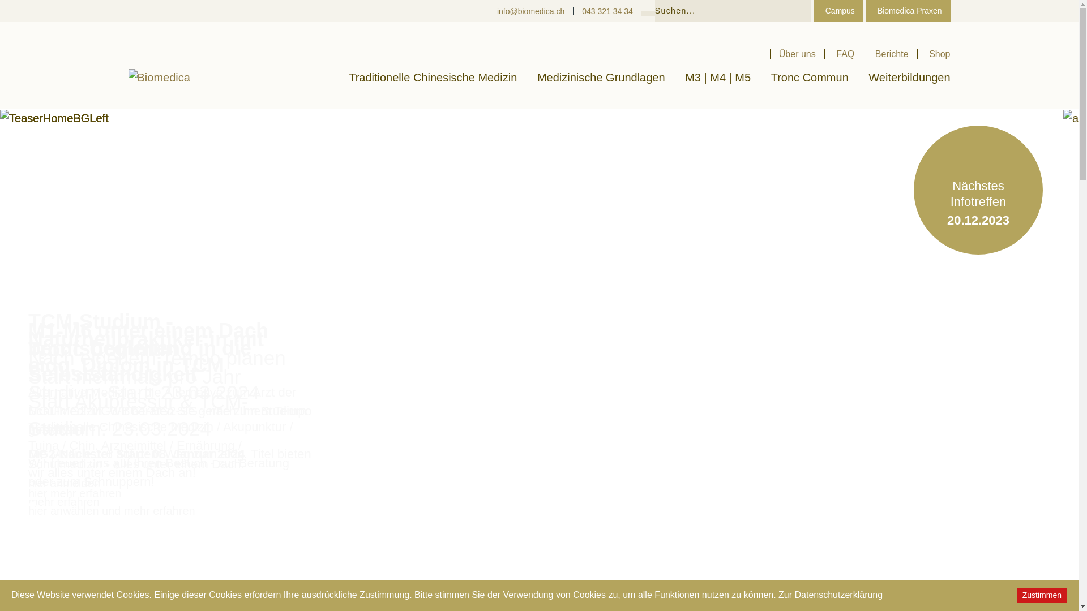 The width and height of the screenshot is (1087, 611). What do you see at coordinates (892, 54) in the screenshot?
I see `Berichte` at bounding box center [892, 54].